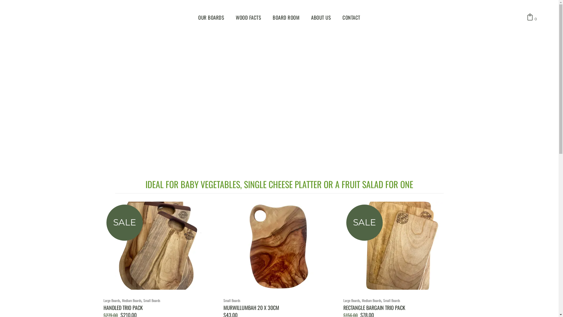 This screenshot has height=317, width=563. Describe the element at coordinates (132, 301) in the screenshot. I see `Medium Boards` at that location.